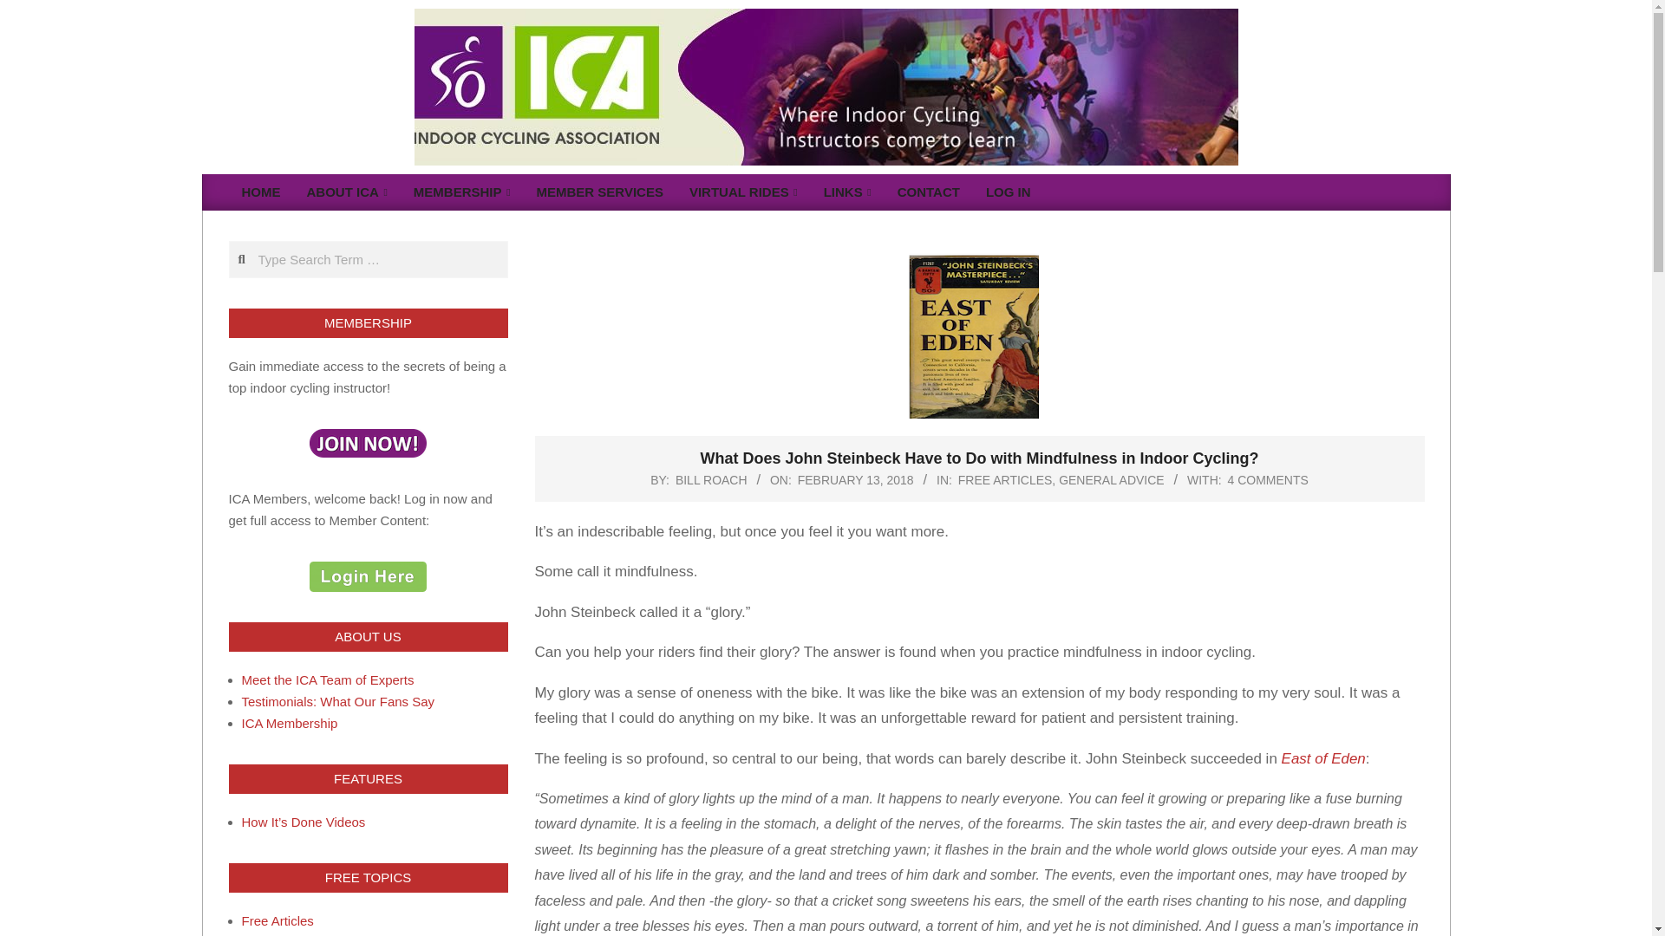  What do you see at coordinates (743, 192) in the screenshot?
I see `VIRTUAL RIDES` at bounding box center [743, 192].